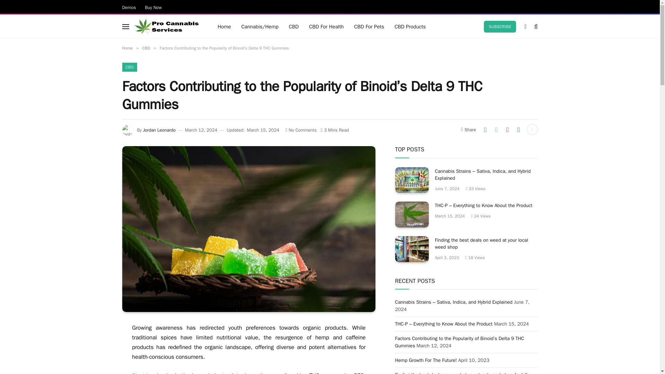  I want to click on Share on Facebook, so click(485, 129).